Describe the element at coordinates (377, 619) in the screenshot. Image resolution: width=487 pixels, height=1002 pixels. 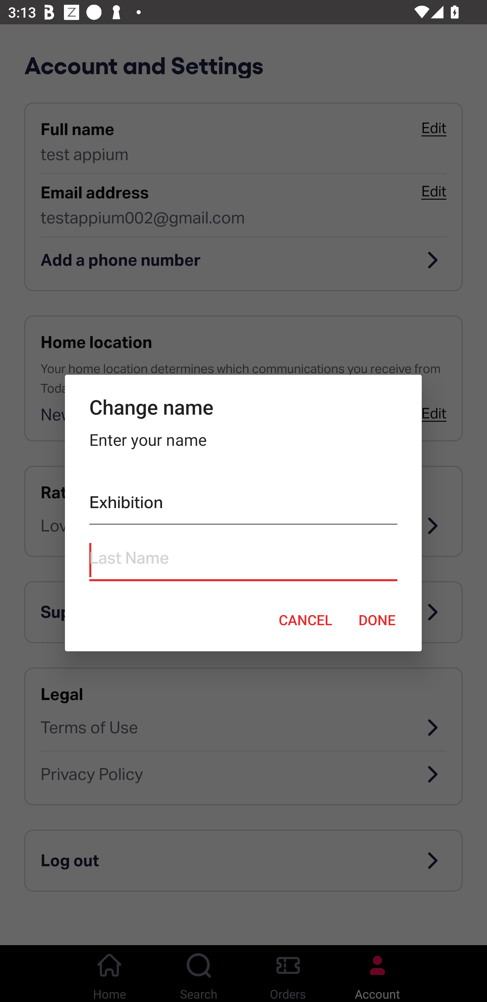
I see `DONE` at that location.